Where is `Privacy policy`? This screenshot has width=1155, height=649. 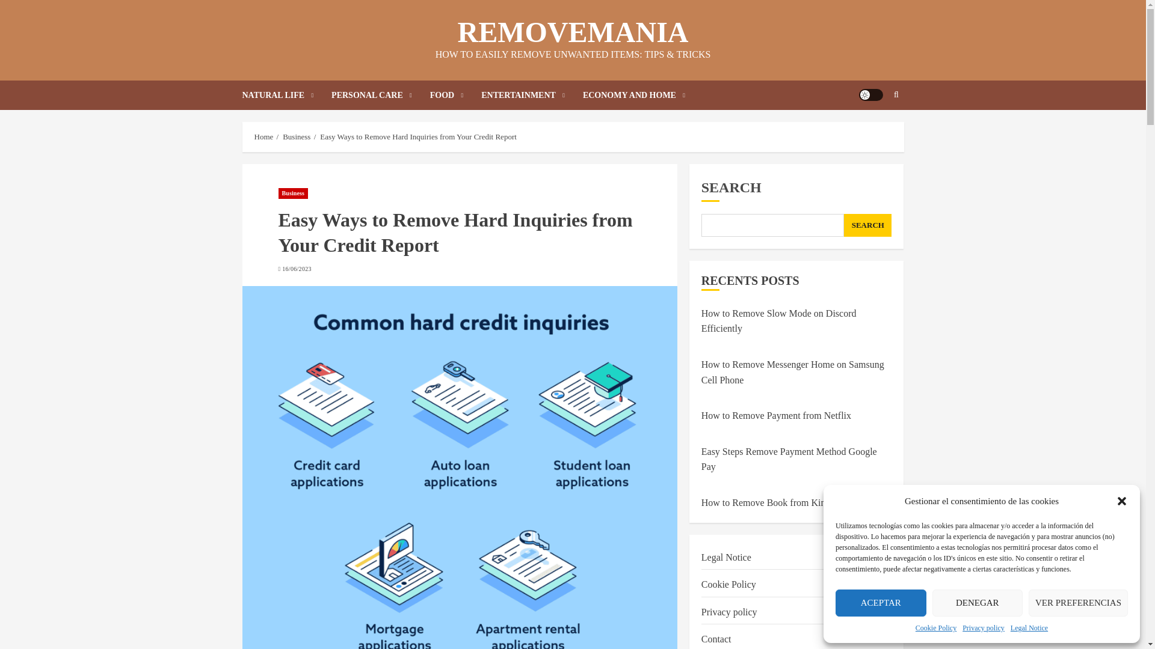 Privacy policy is located at coordinates (983, 628).